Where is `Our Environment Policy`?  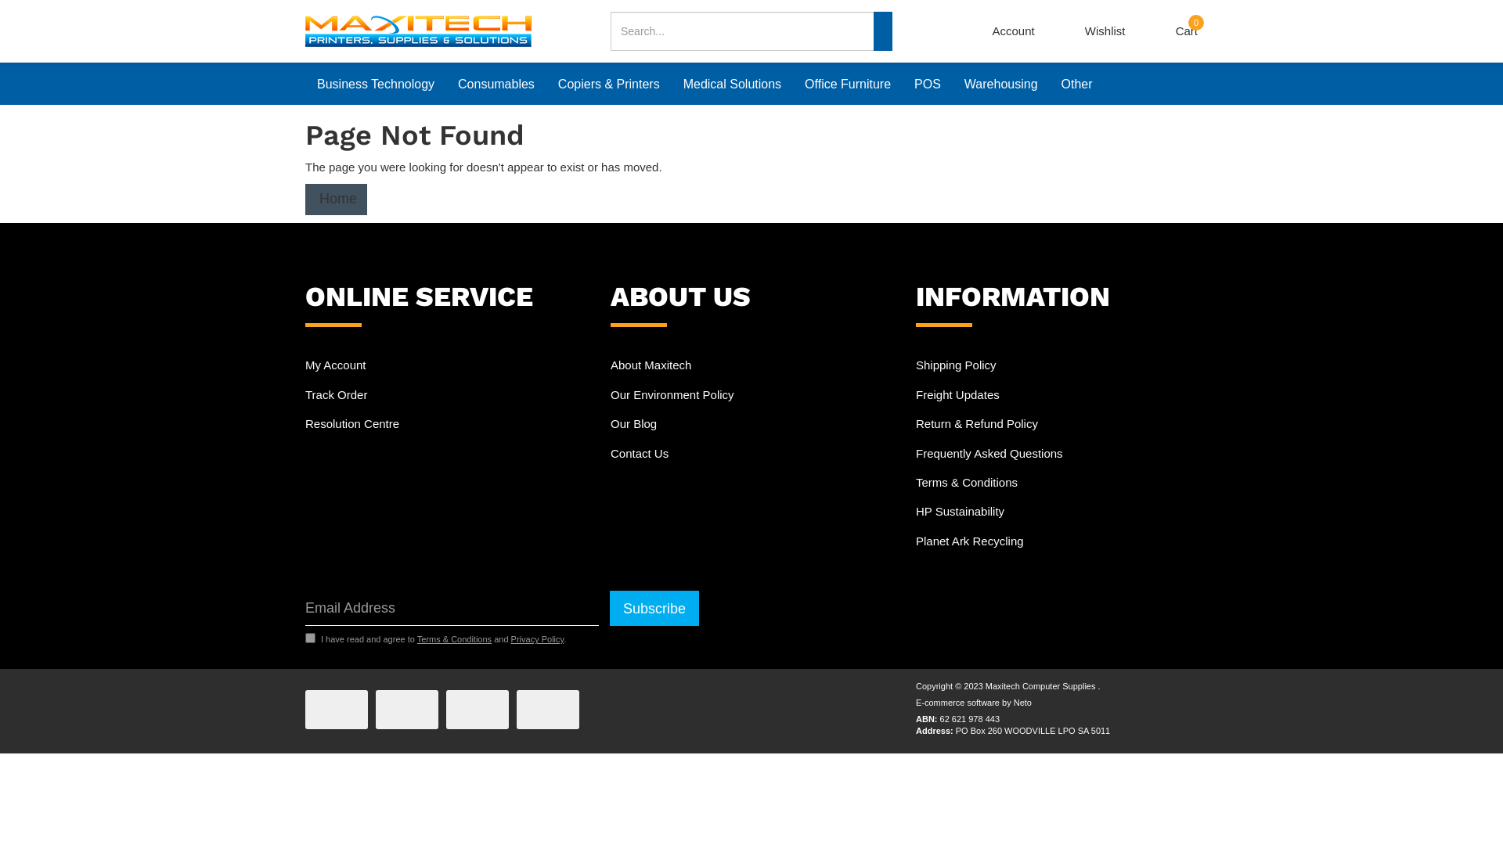
Our Environment Policy is located at coordinates (751, 394).